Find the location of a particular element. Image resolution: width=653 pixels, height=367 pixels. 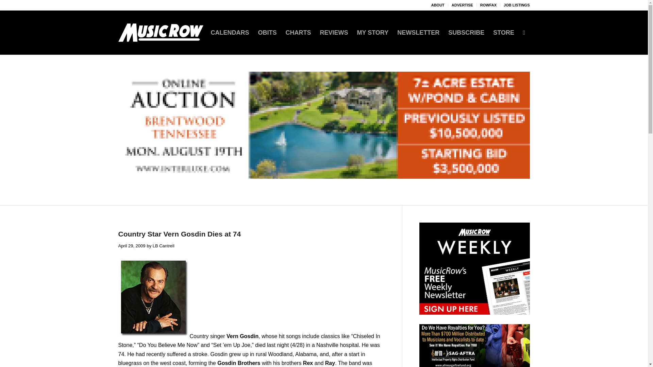

NEWSLETTER is located at coordinates (418, 33).